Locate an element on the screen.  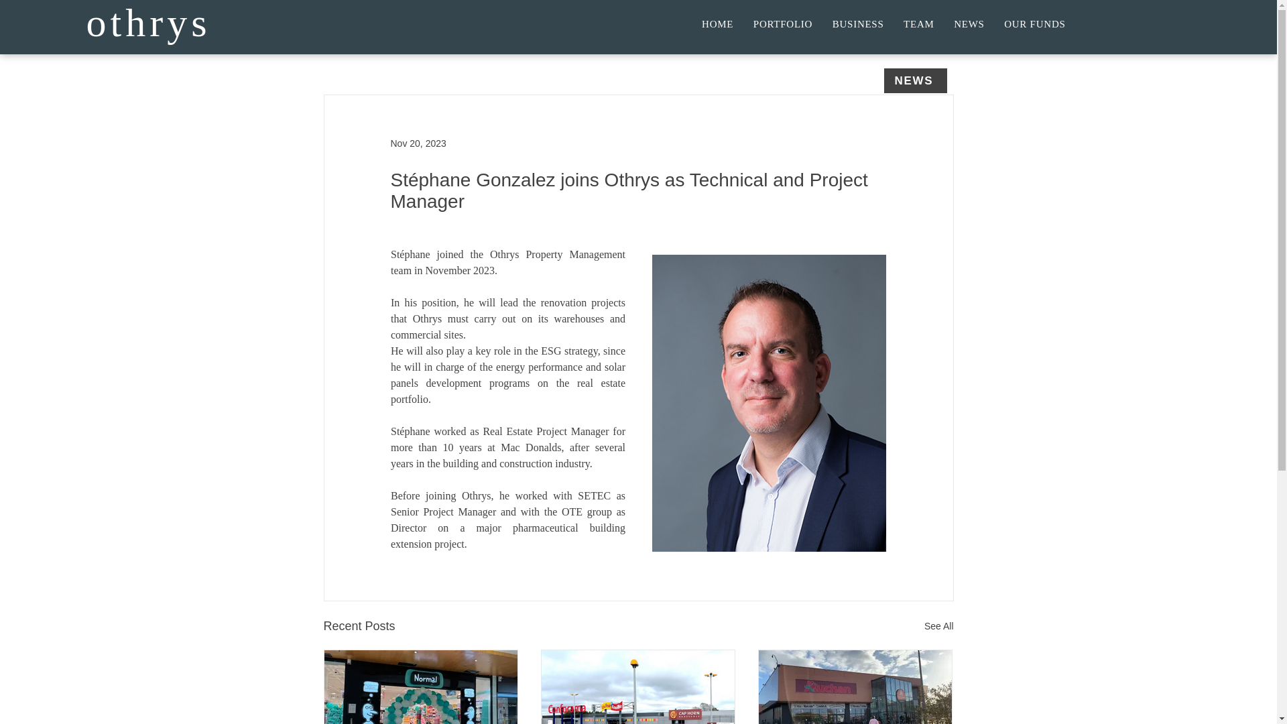
TEAM is located at coordinates (918, 24).